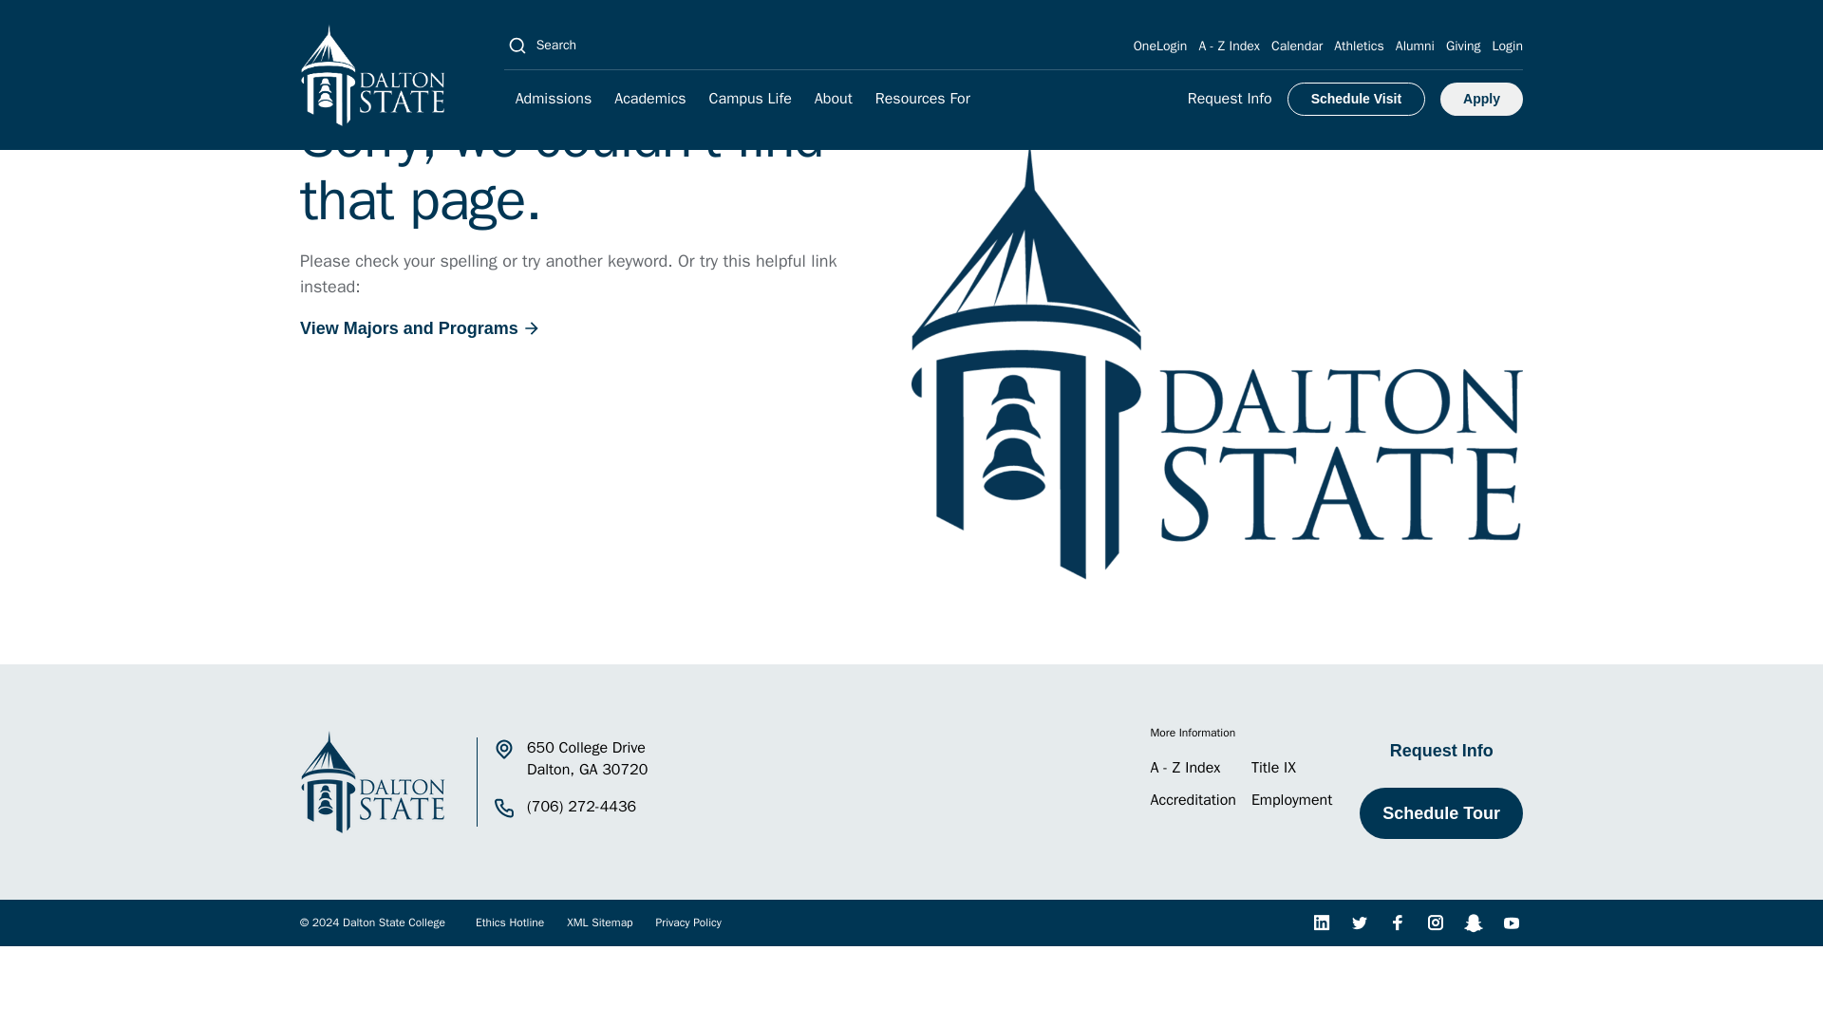 The image size is (1823, 1025). What do you see at coordinates (1297, 46) in the screenshot?
I see `Calendar` at bounding box center [1297, 46].